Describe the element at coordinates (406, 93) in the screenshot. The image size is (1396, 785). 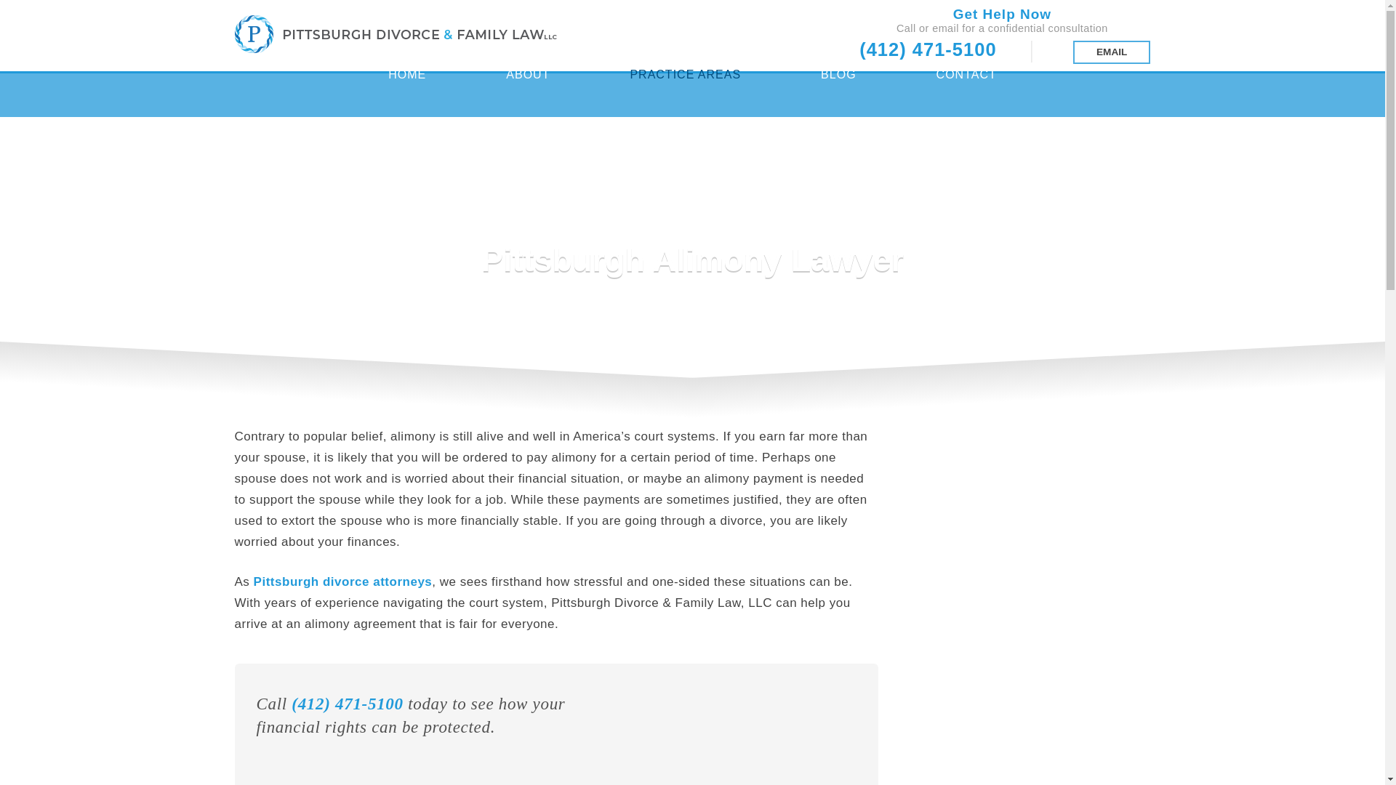
I see `HOME` at that location.